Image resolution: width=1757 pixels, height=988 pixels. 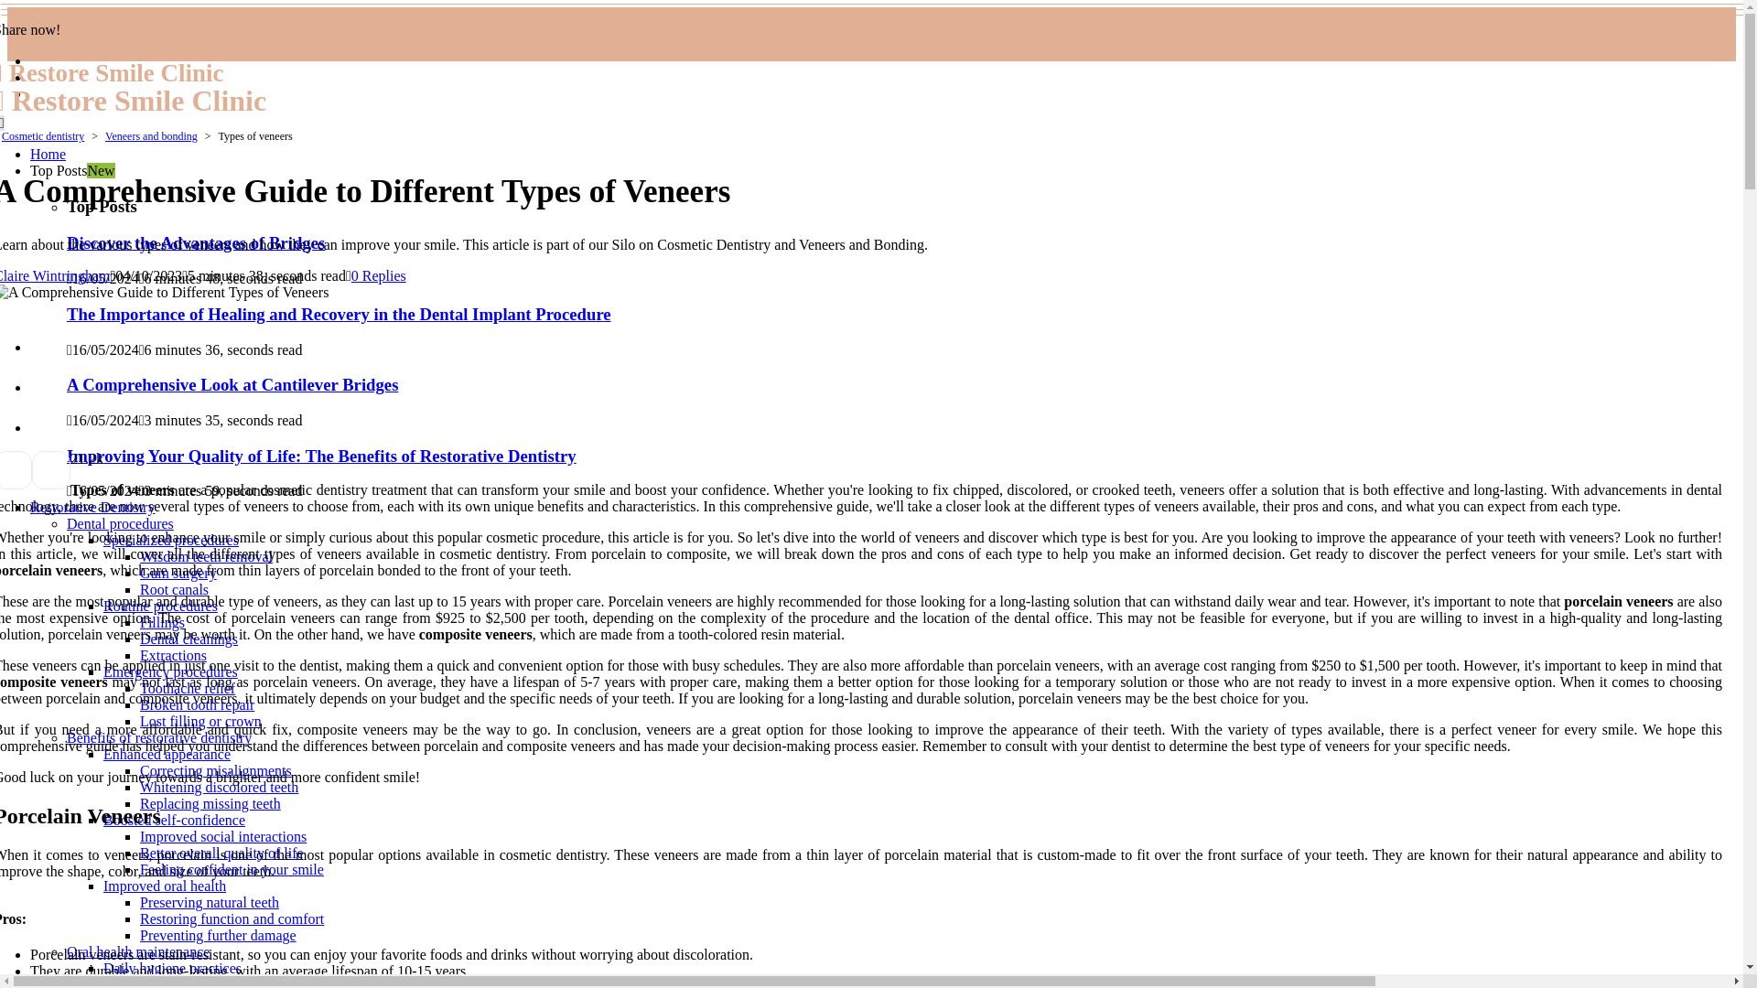 I want to click on Posts by Claire Wintringham, so click(x=55, y=274).